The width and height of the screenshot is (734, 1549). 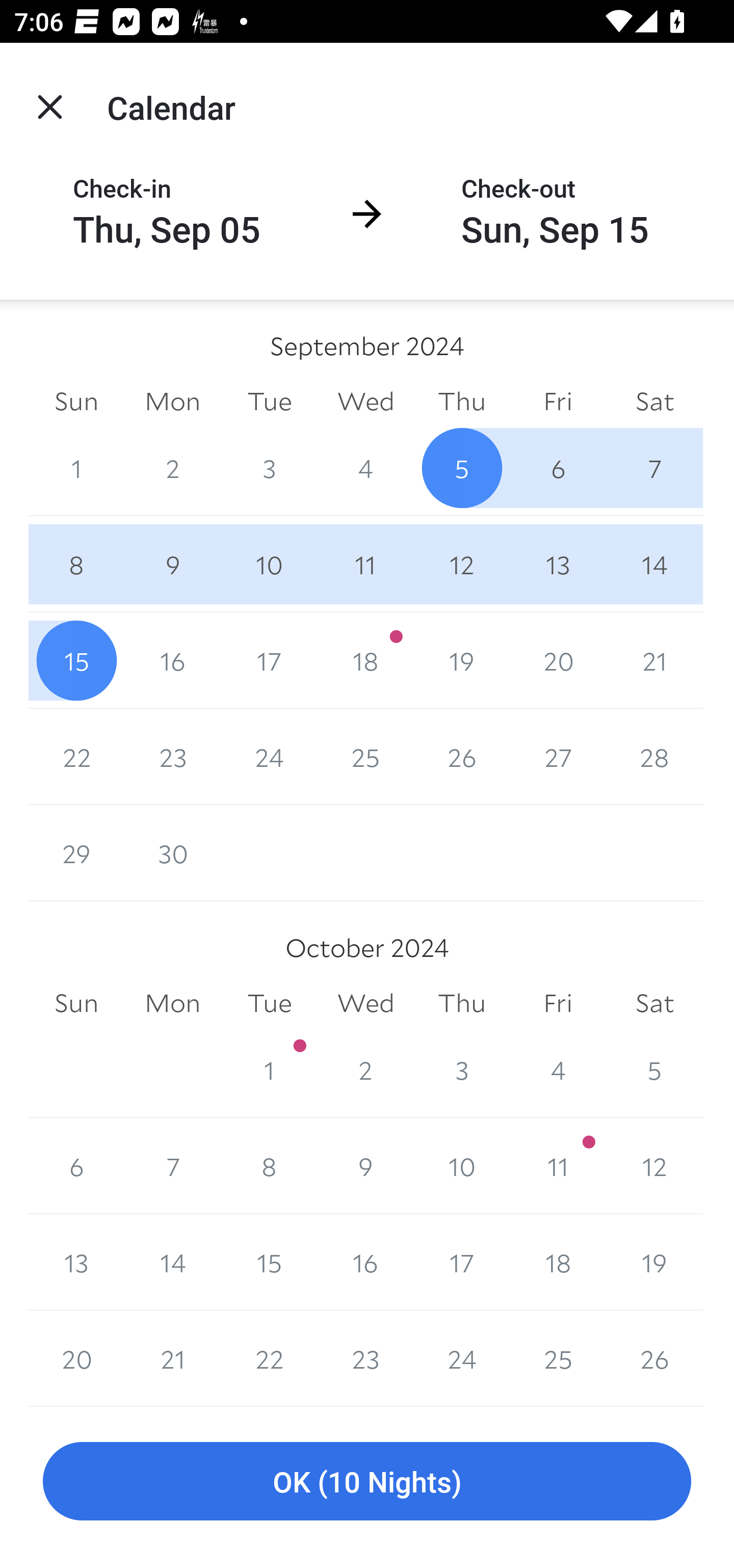 What do you see at coordinates (366, 660) in the screenshot?
I see `18 18 September 2024` at bounding box center [366, 660].